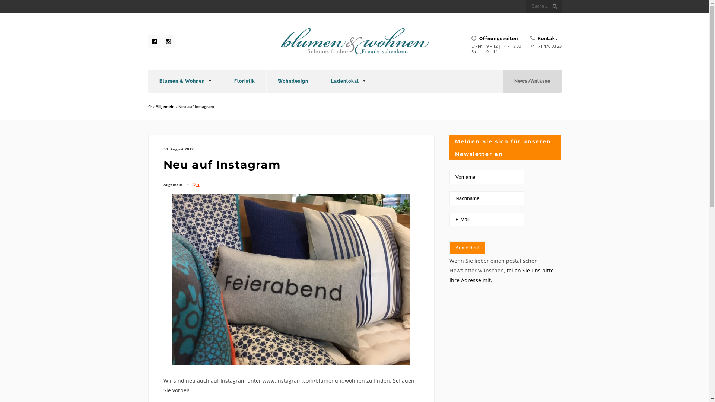 This screenshot has width=715, height=402. What do you see at coordinates (169, 42) in the screenshot?
I see `Instagram` at bounding box center [169, 42].